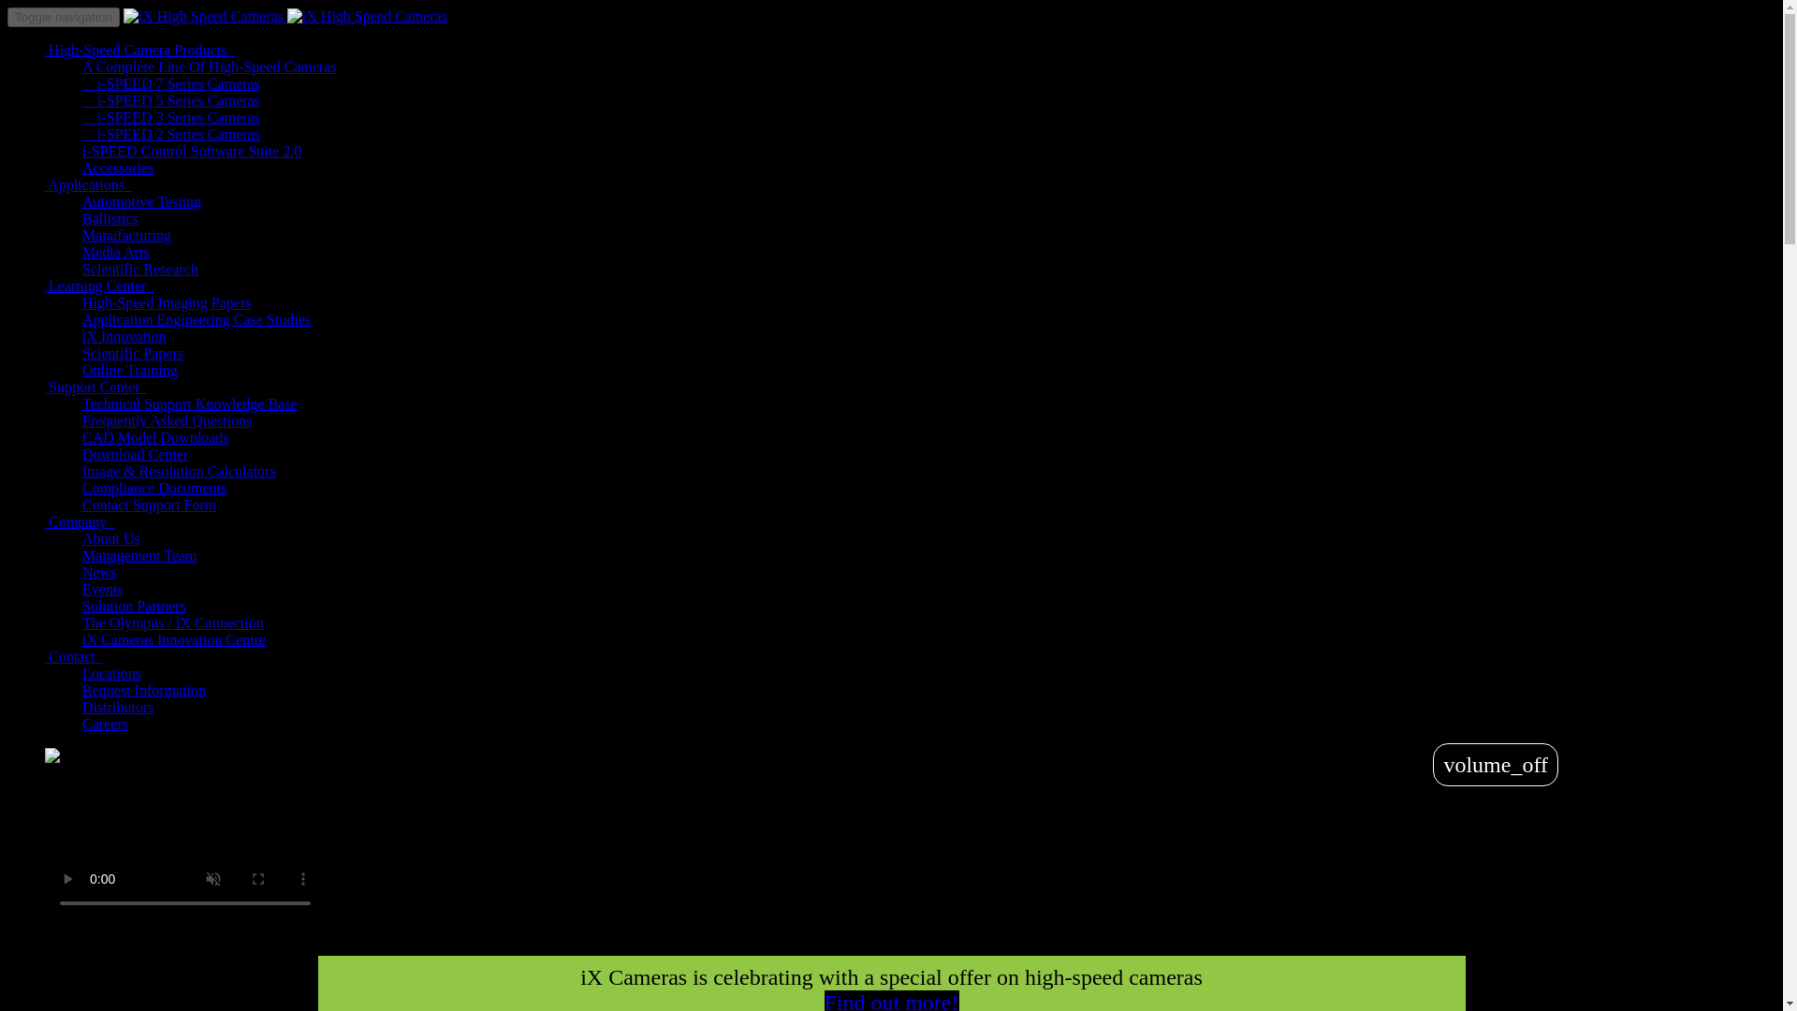 The height and width of the screenshot is (1011, 1797). What do you see at coordinates (140, 268) in the screenshot?
I see `Scientific Research` at bounding box center [140, 268].